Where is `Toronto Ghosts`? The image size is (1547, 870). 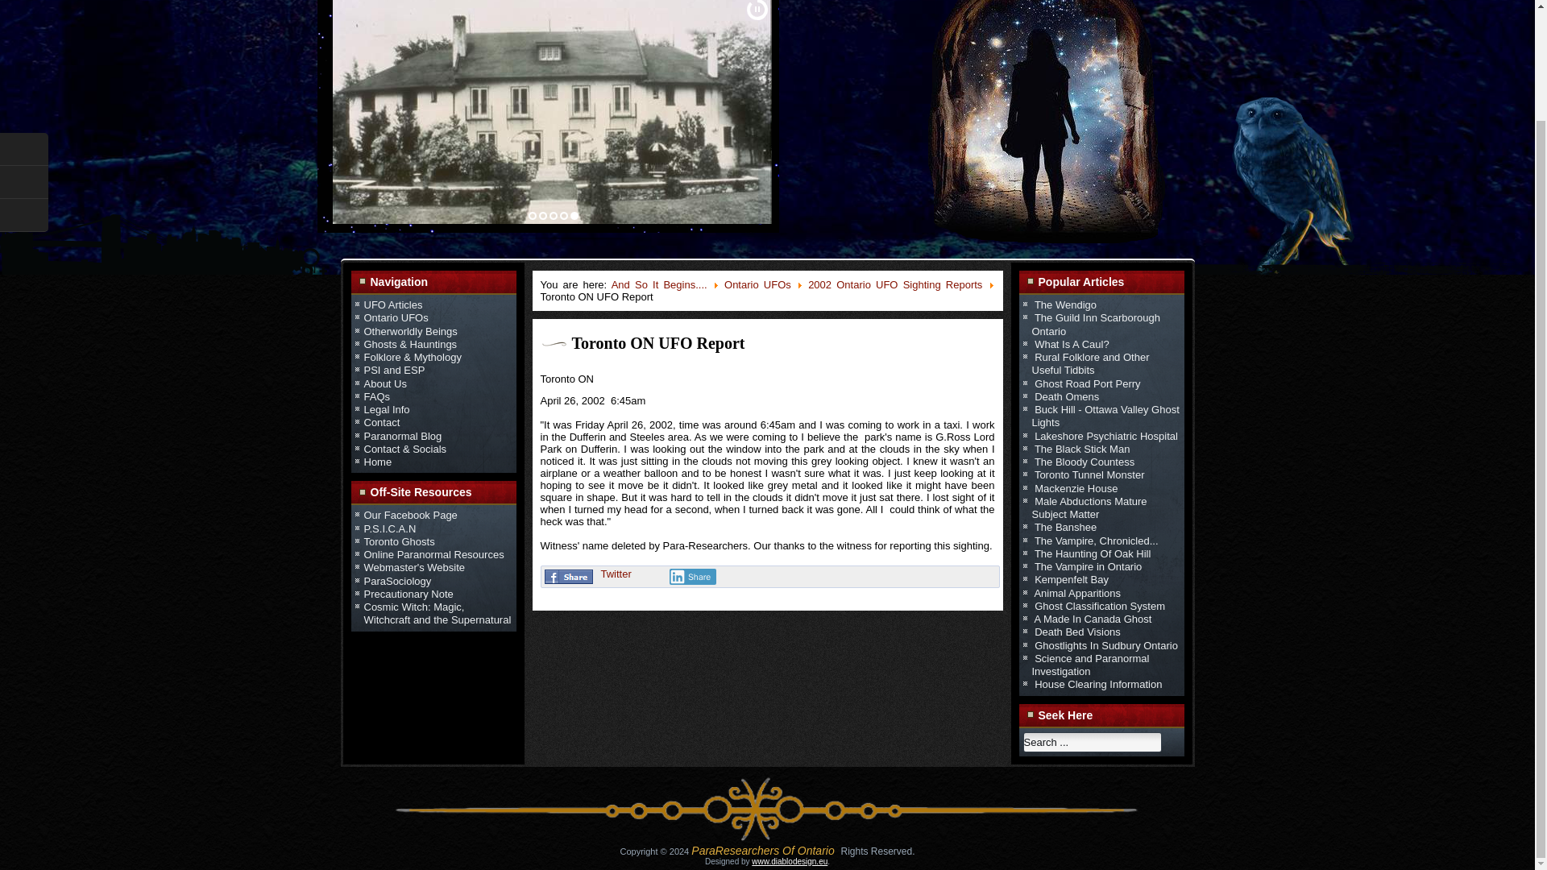
Toronto Ghosts is located at coordinates (399, 541).